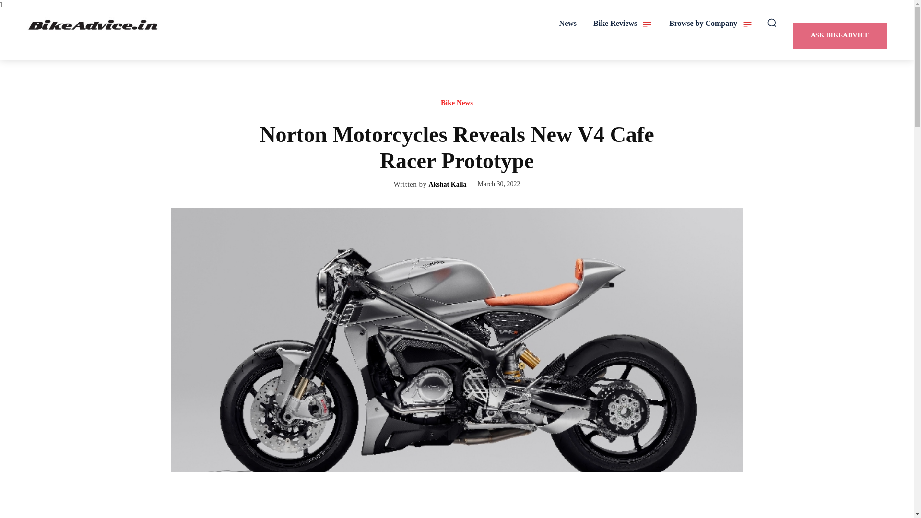  Describe the element at coordinates (623, 23) in the screenshot. I see `Bike Reviews` at that location.